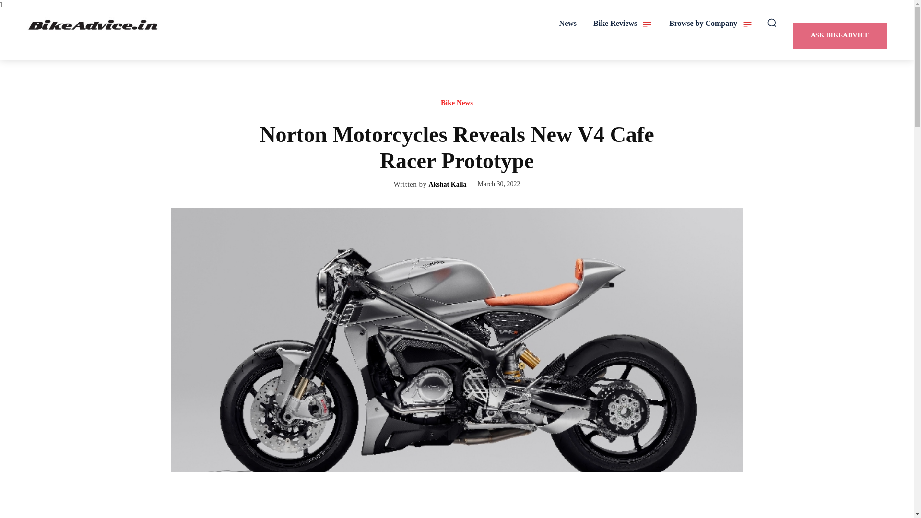  Describe the element at coordinates (623, 23) in the screenshot. I see `Bike Reviews` at that location.